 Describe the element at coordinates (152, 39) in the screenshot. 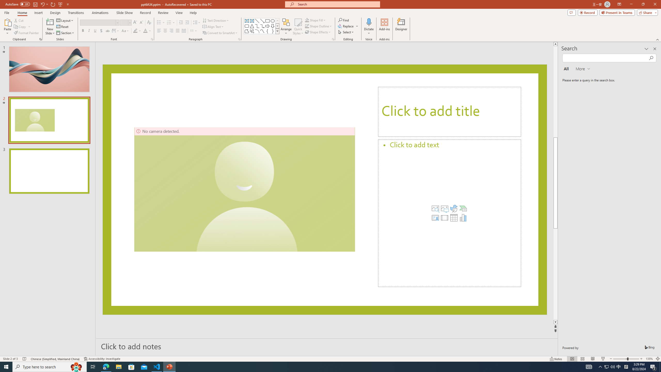

I see `Font...` at that location.